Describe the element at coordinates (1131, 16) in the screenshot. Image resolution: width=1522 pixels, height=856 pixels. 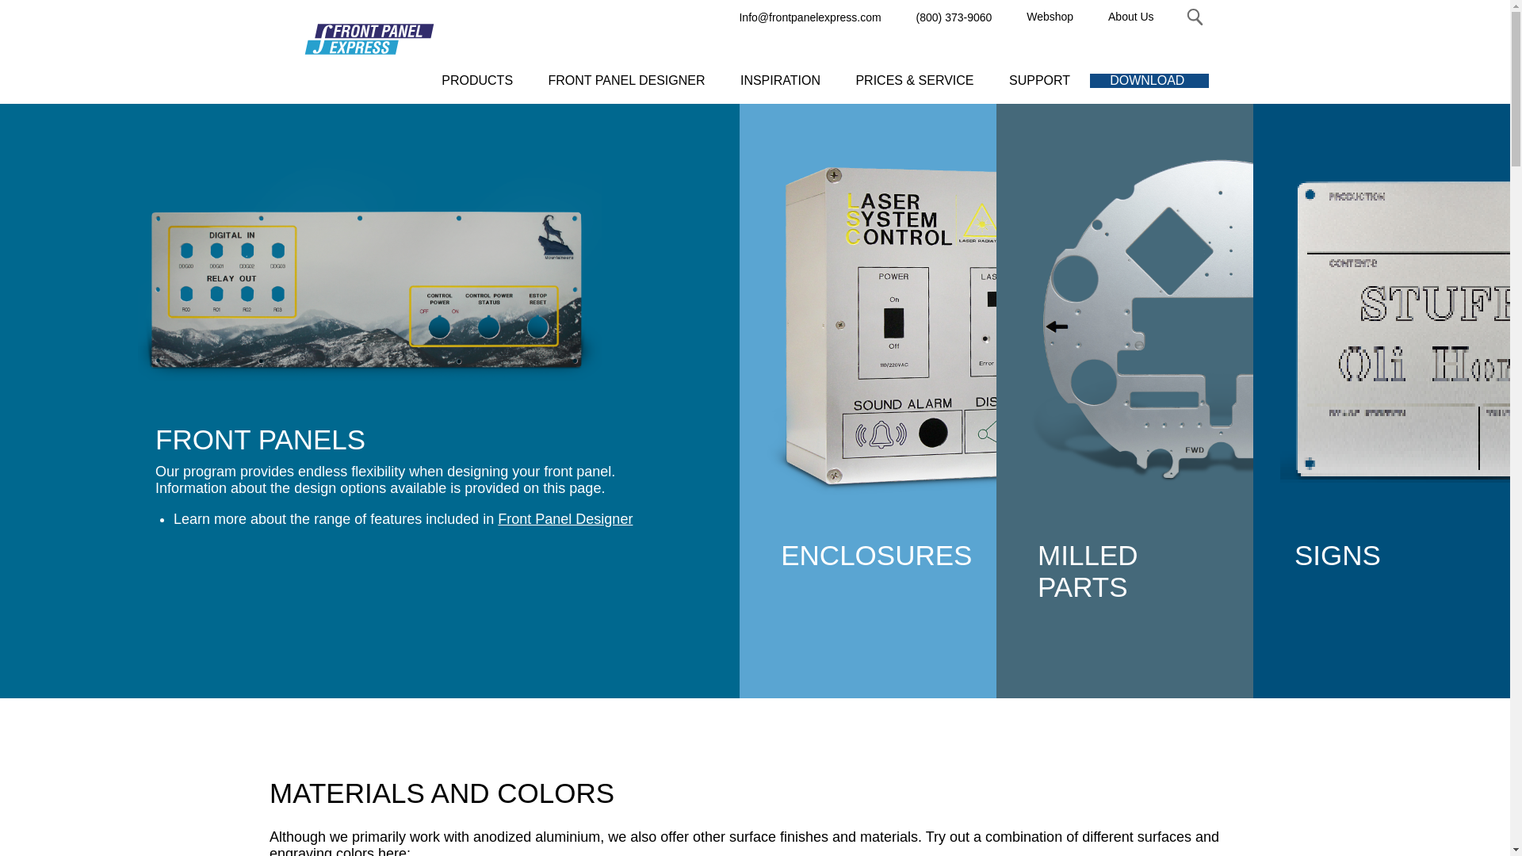
I see `About Us` at that location.